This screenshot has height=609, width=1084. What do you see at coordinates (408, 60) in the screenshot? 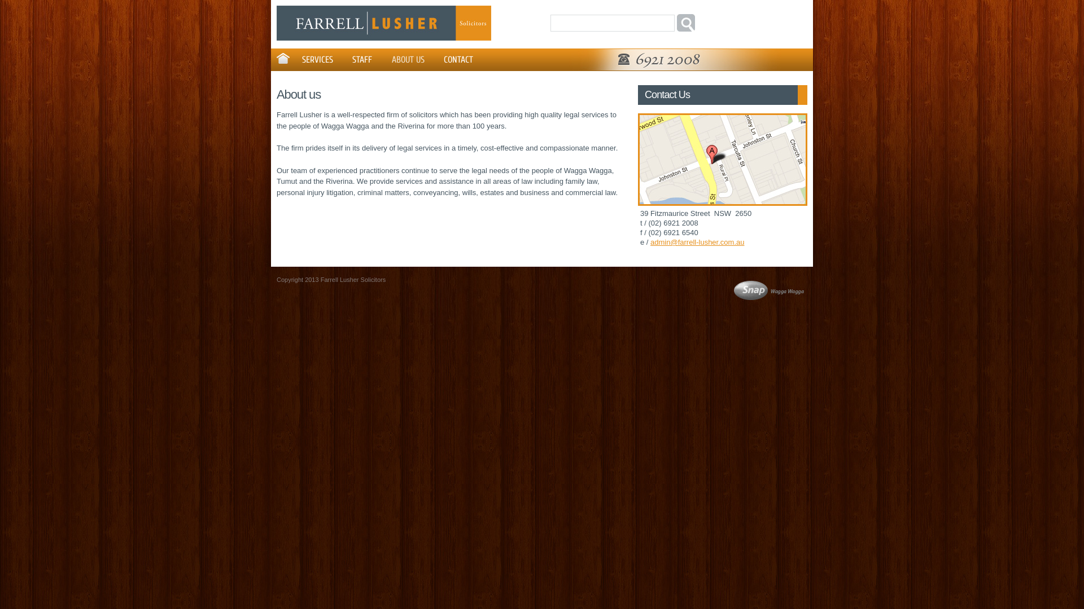
I see `ABOUT US` at bounding box center [408, 60].